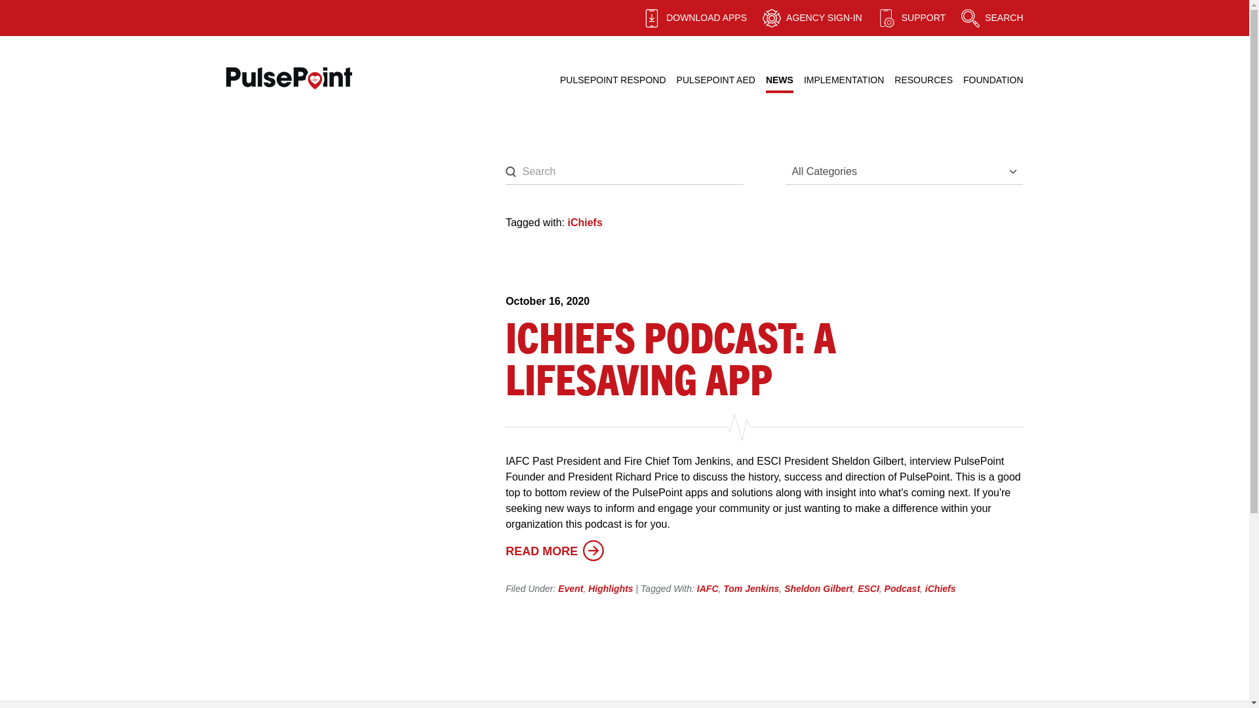  I want to click on DOWNLOAD APPS, so click(694, 18).